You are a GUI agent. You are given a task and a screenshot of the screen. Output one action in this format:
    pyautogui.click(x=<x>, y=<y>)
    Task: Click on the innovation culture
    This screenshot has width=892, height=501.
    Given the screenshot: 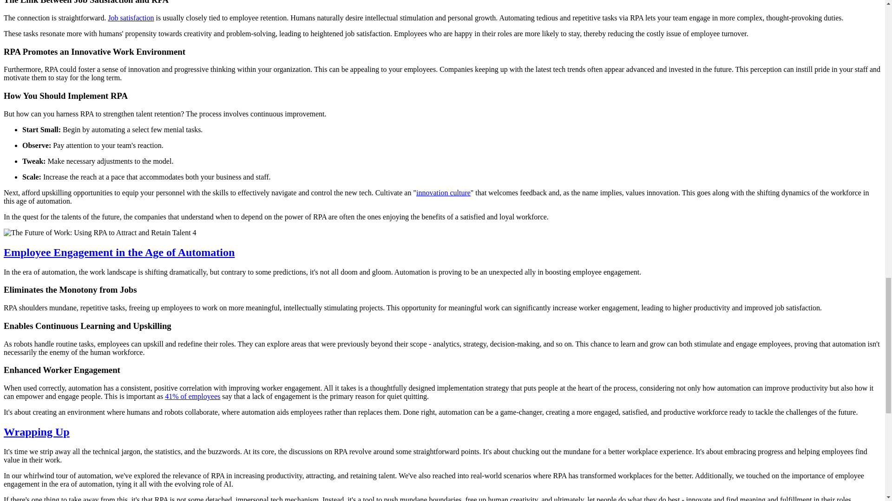 What is the action you would take?
    pyautogui.click(x=443, y=193)
    